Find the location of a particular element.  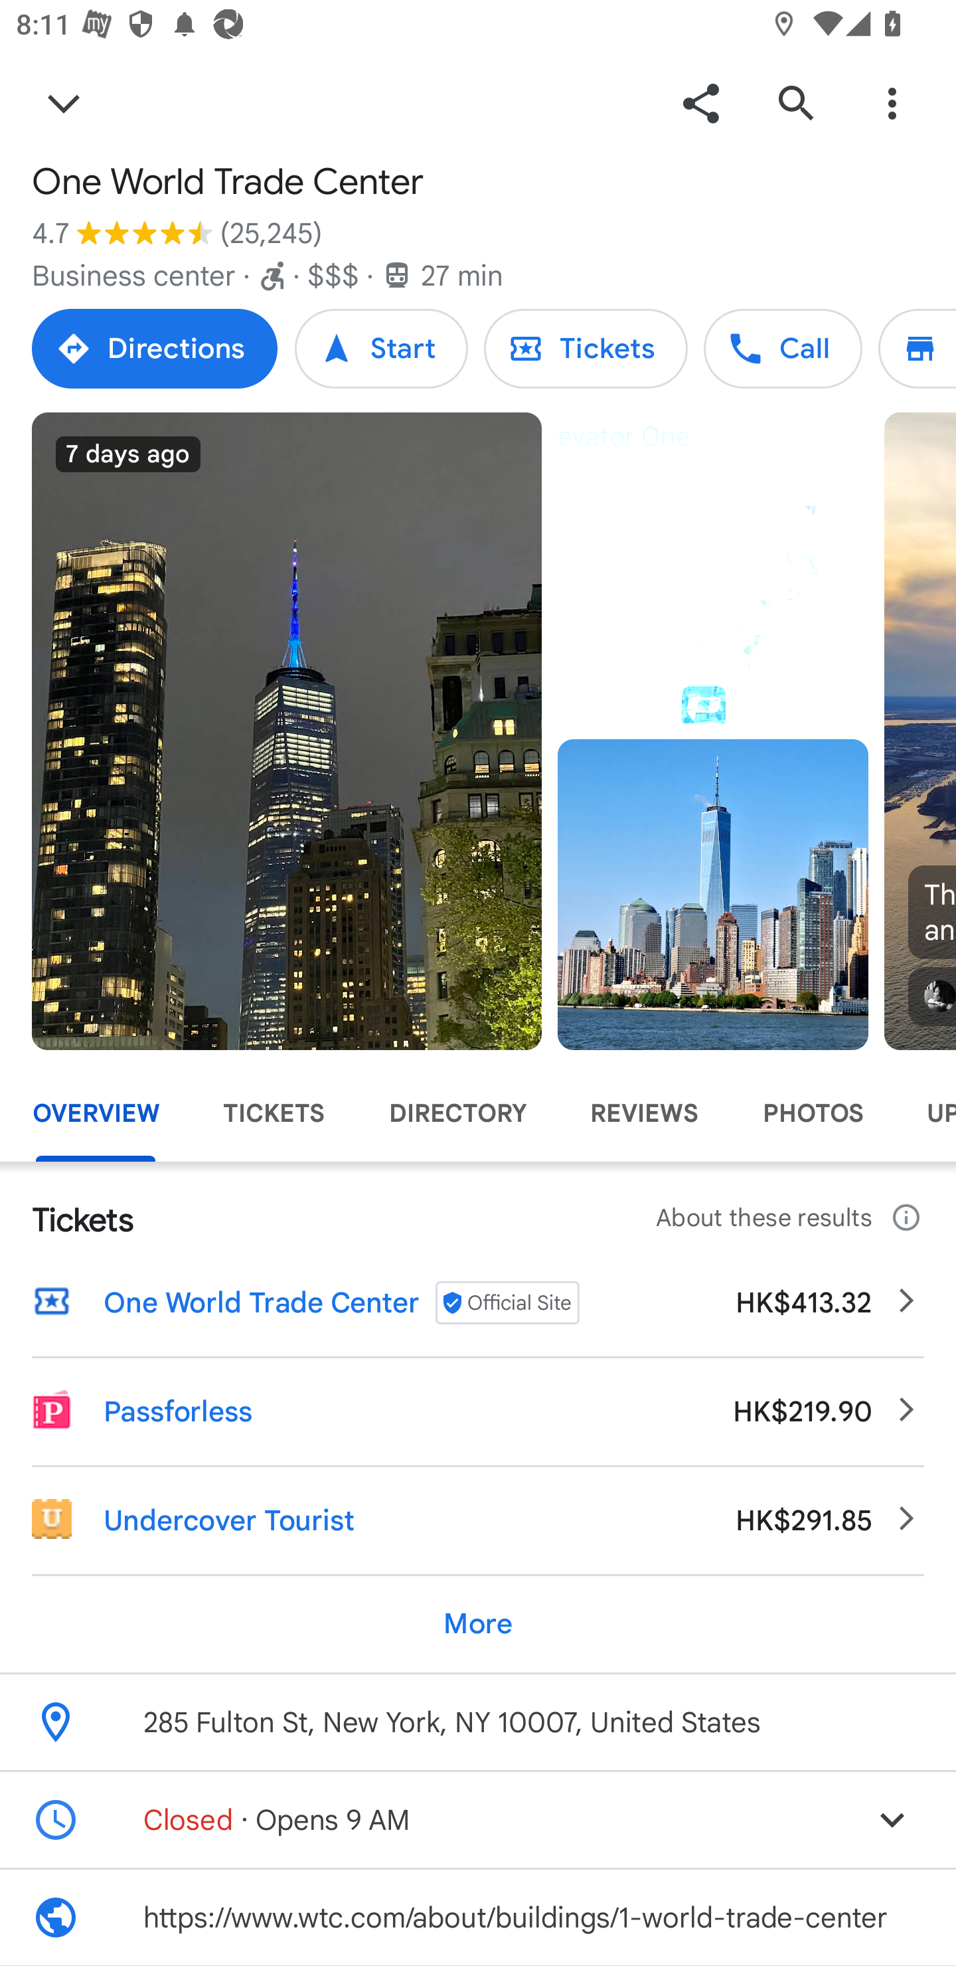

Passforless HK$219.90 is located at coordinates (478, 1411).